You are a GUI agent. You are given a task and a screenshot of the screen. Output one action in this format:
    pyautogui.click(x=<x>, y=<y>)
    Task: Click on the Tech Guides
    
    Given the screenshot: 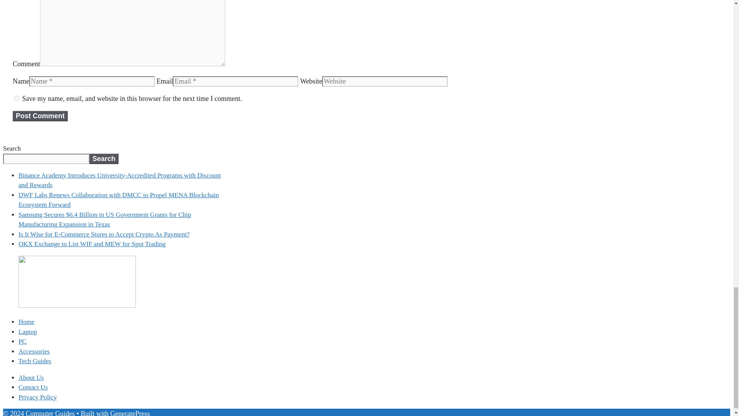 What is the action you would take?
    pyautogui.click(x=35, y=361)
    